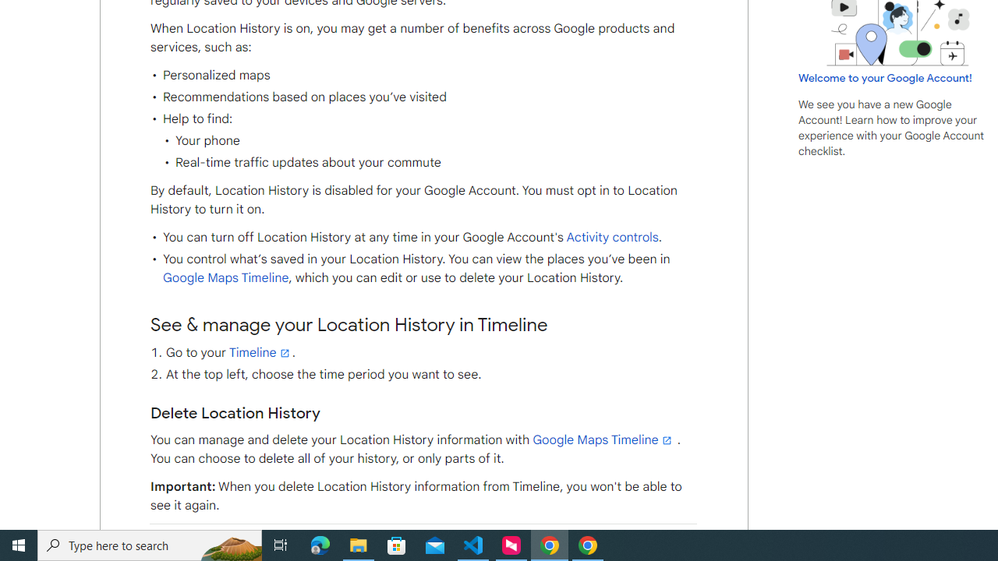 The image size is (998, 561). I want to click on Timeline, so click(260, 352).